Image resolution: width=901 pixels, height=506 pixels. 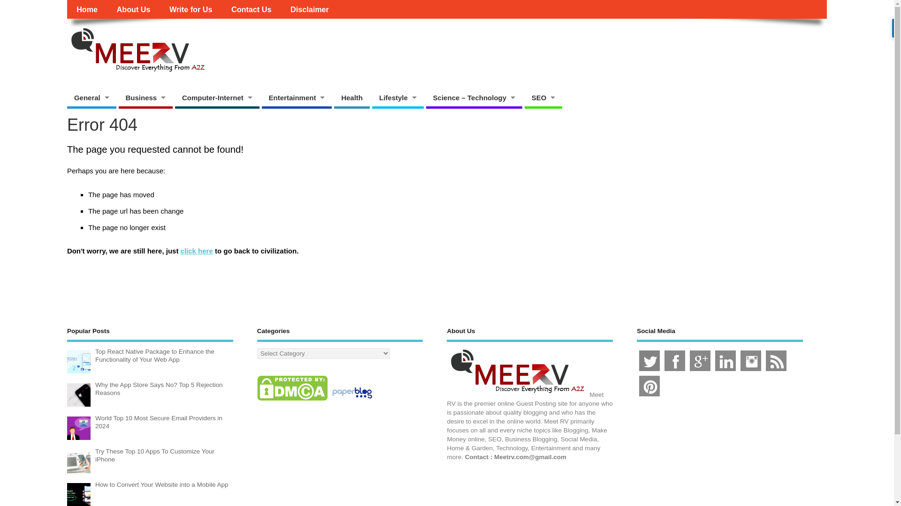 What do you see at coordinates (191, 9) in the screenshot?
I see `Write for Us` at bounding box center [191, 9].